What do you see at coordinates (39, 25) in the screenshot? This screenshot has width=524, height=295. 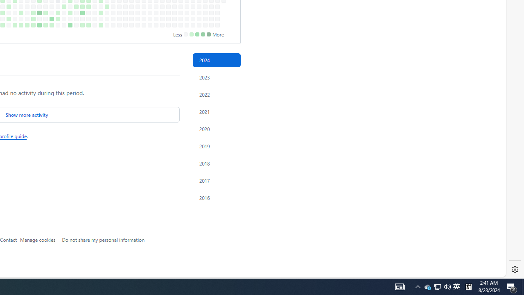 I see `6 contributions on June 8th.` at bounding box center [39, 25].